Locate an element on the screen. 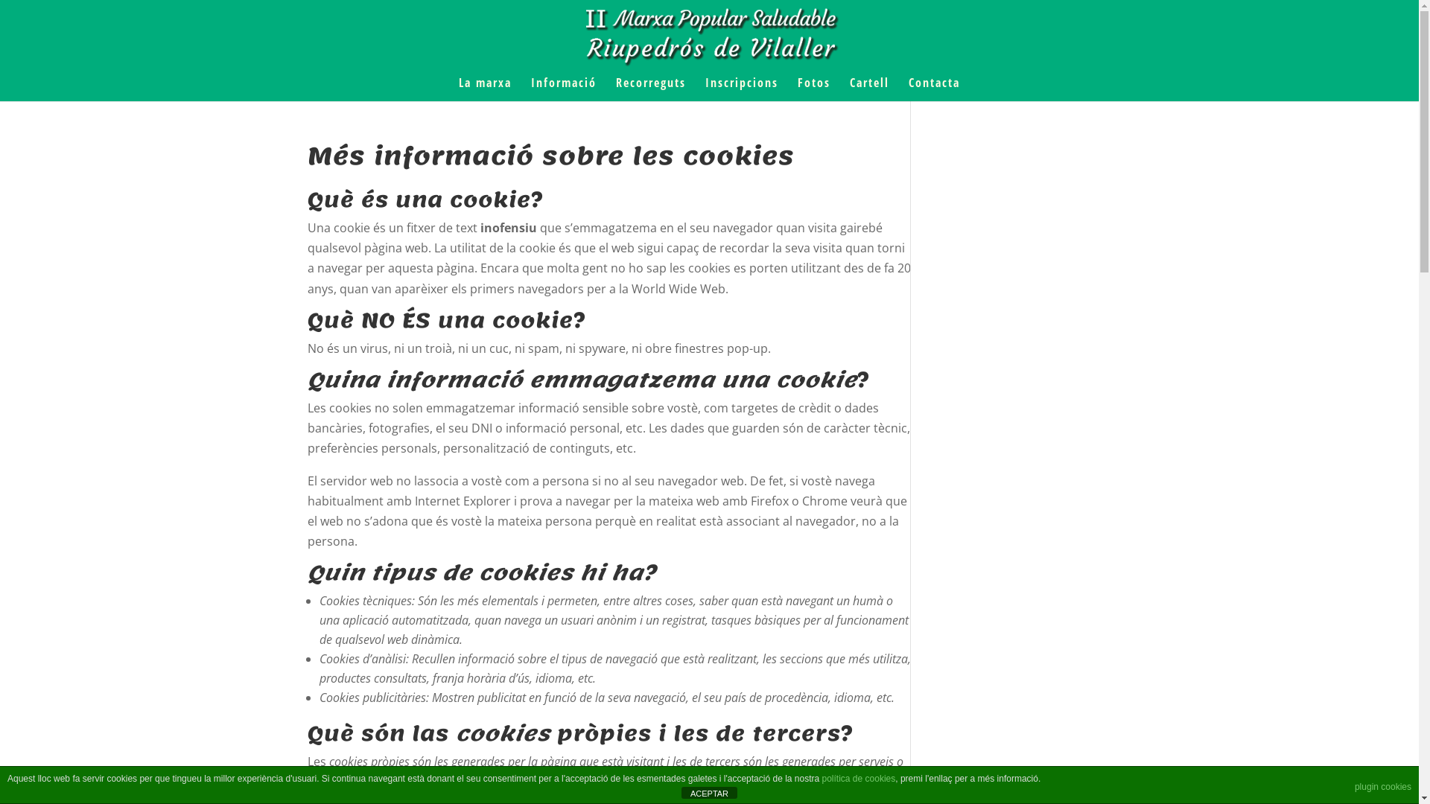  plugin cookies is located at coordinates (1383, 787).